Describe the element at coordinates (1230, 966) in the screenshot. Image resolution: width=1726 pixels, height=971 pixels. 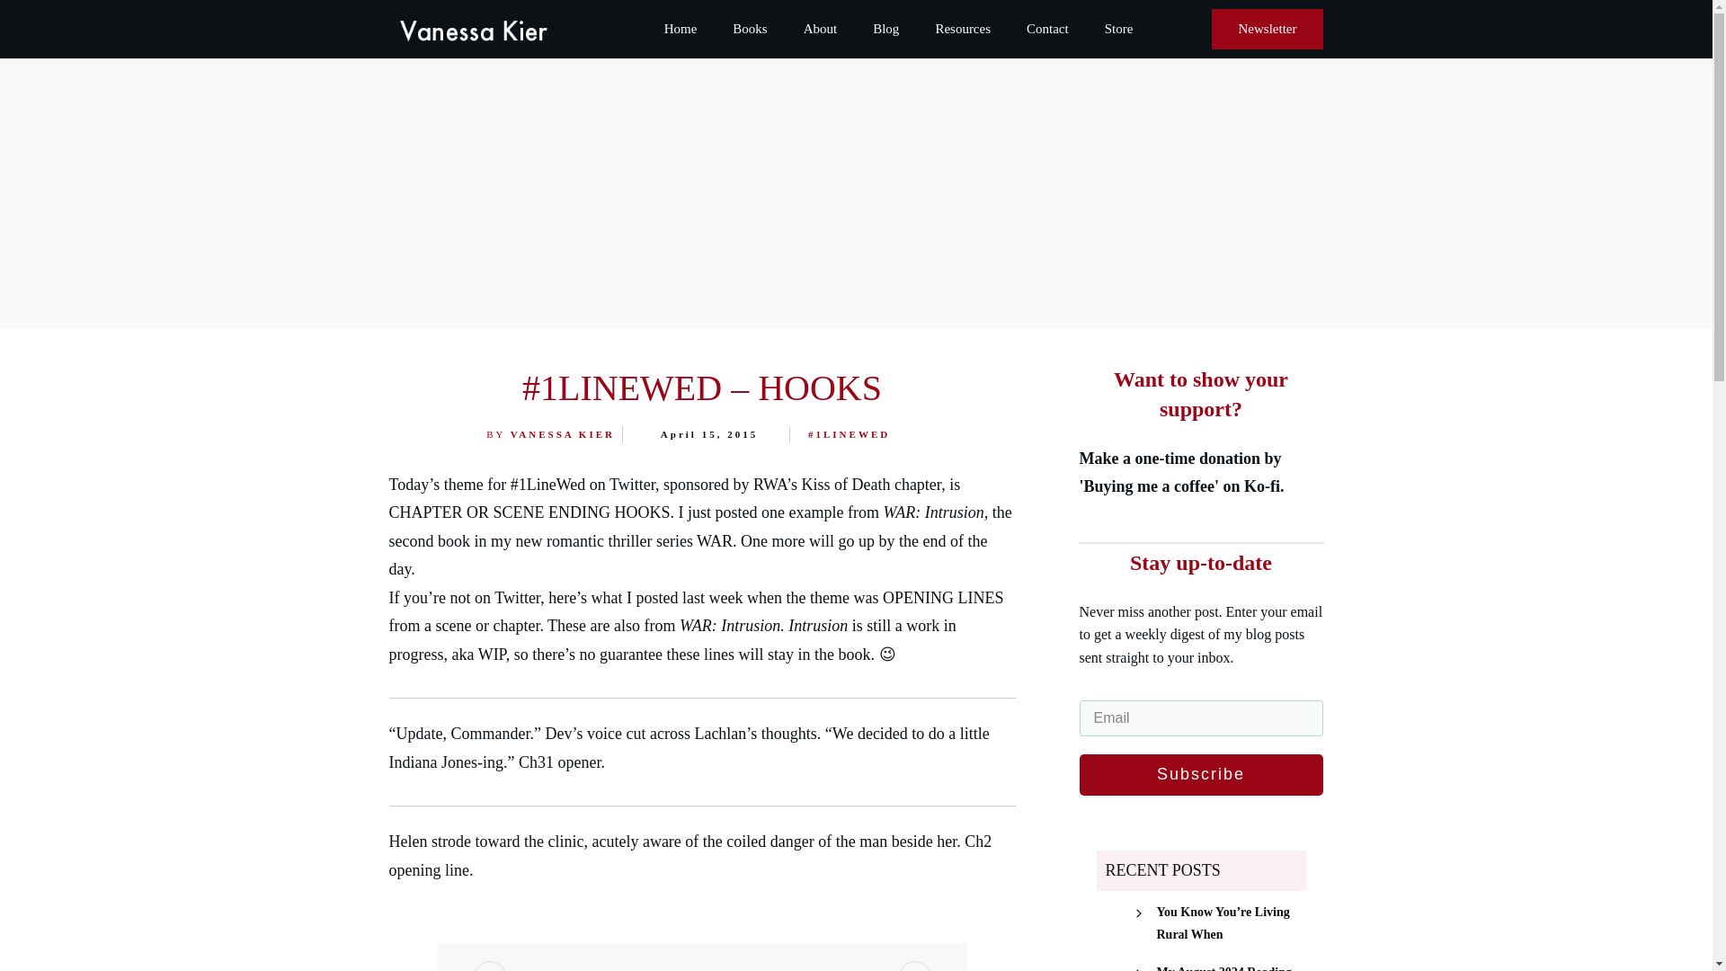
I see `My August 2024 Reading List` at that location.